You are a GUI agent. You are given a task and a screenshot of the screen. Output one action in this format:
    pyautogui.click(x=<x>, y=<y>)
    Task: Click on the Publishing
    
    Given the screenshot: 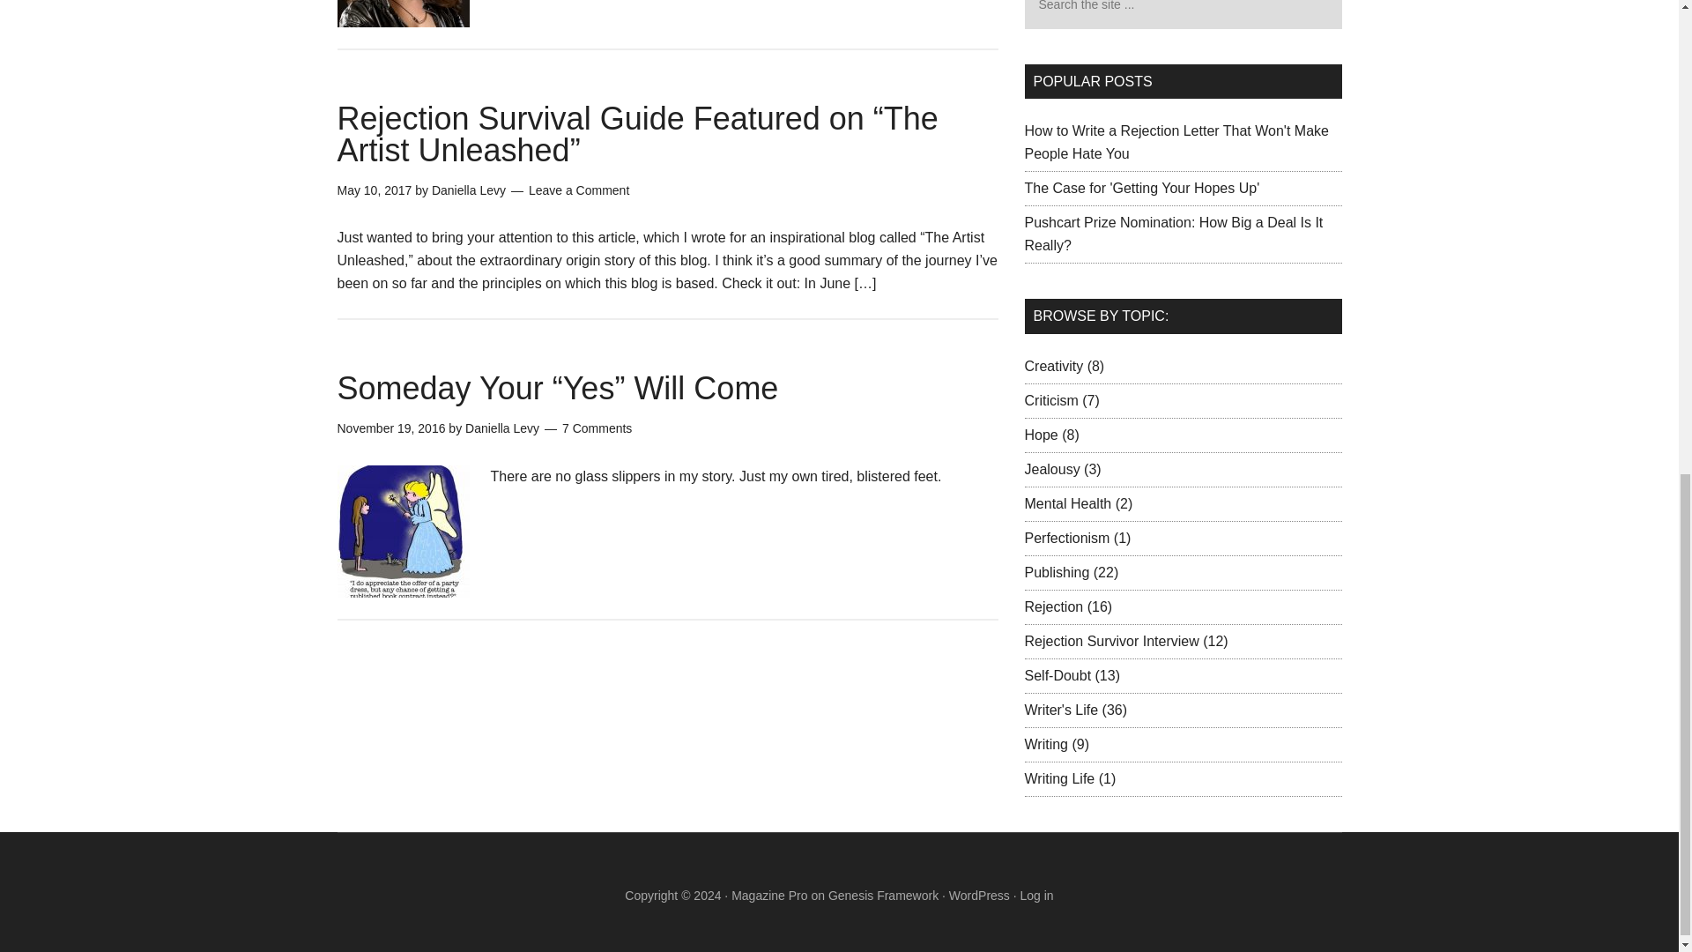 What is the action you would take?
    pyautogui.click(x=1056, y=571)
    